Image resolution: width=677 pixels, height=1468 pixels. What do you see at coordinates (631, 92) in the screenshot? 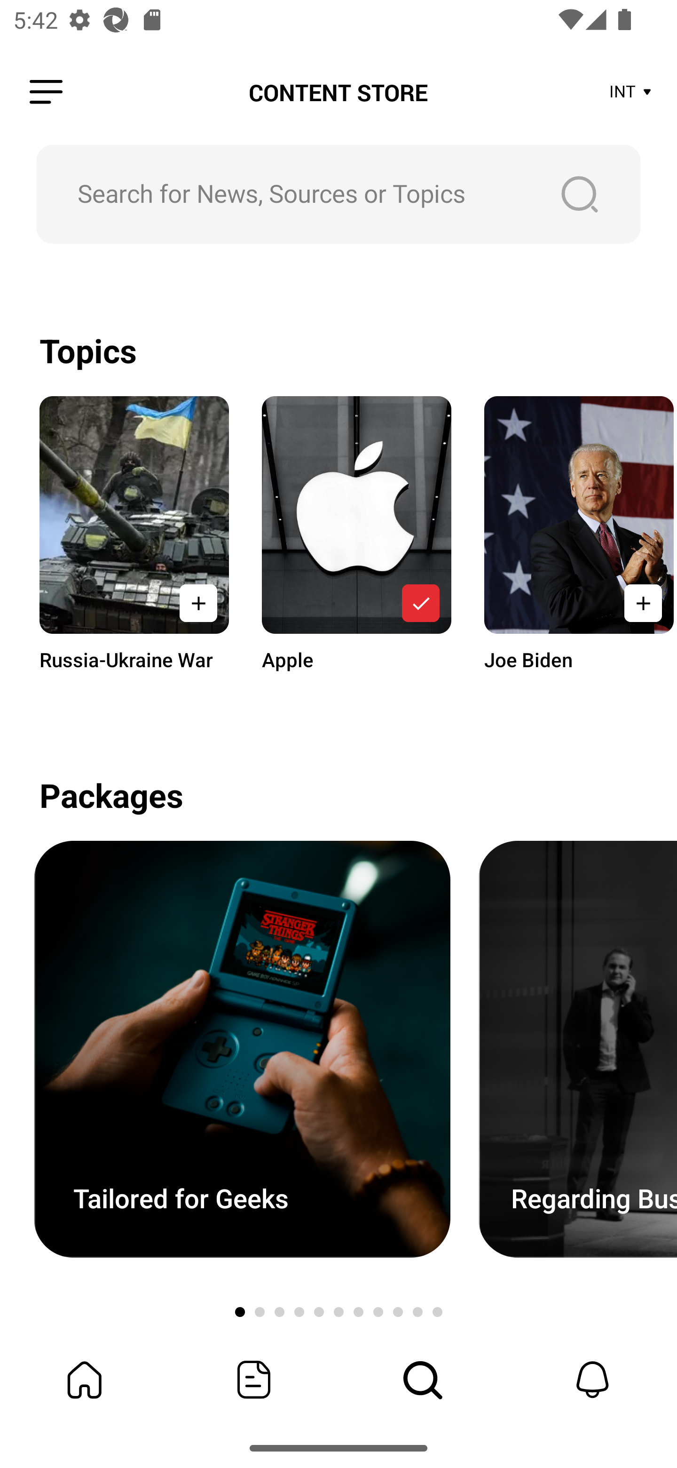
I see `INT Store Area` at bounding box center [631, 92].